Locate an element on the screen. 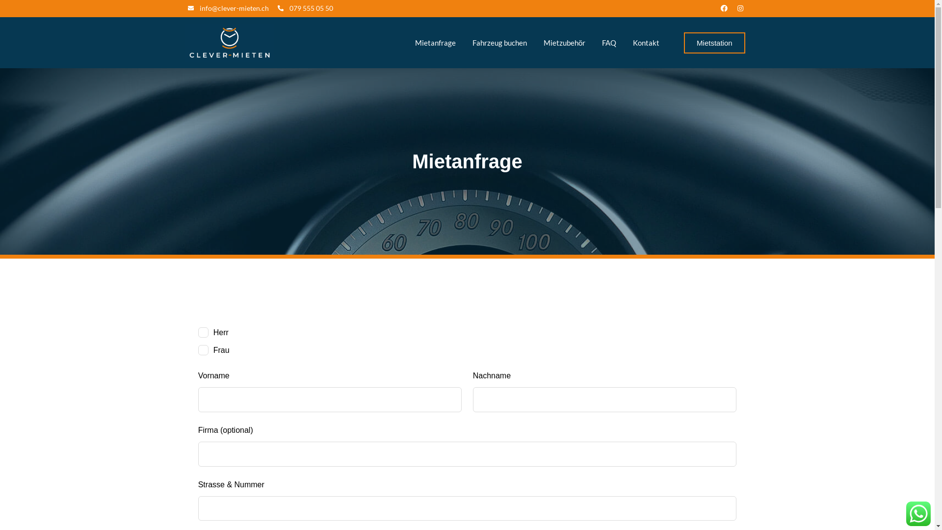  079 555 05 50 is located at coordinates (305, 8).